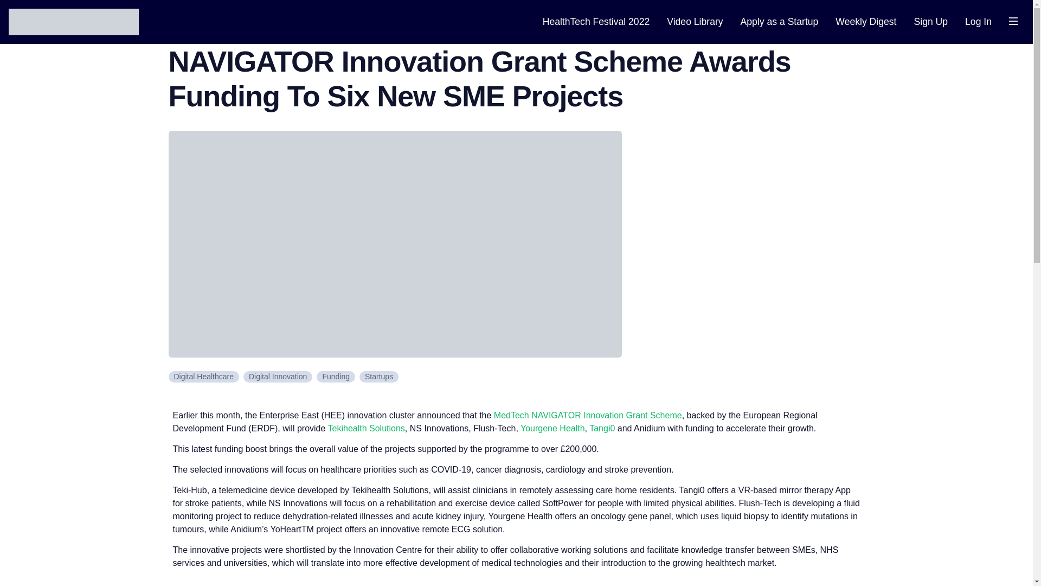 Image resolution: width=1041 pixels, height=586 pixels. I want to click on Startups, so click(378, 377).